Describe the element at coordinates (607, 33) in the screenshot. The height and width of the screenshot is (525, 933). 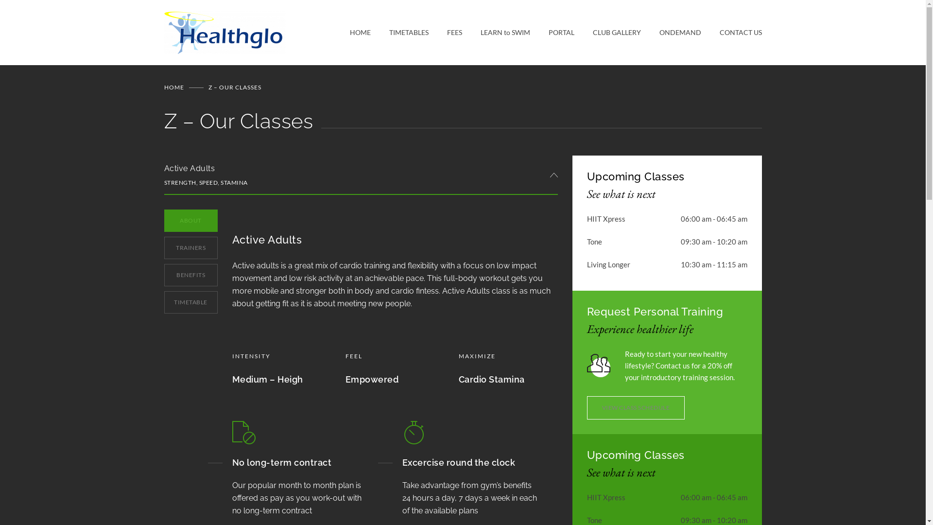
I see `CLUB GALLERY` at that location.